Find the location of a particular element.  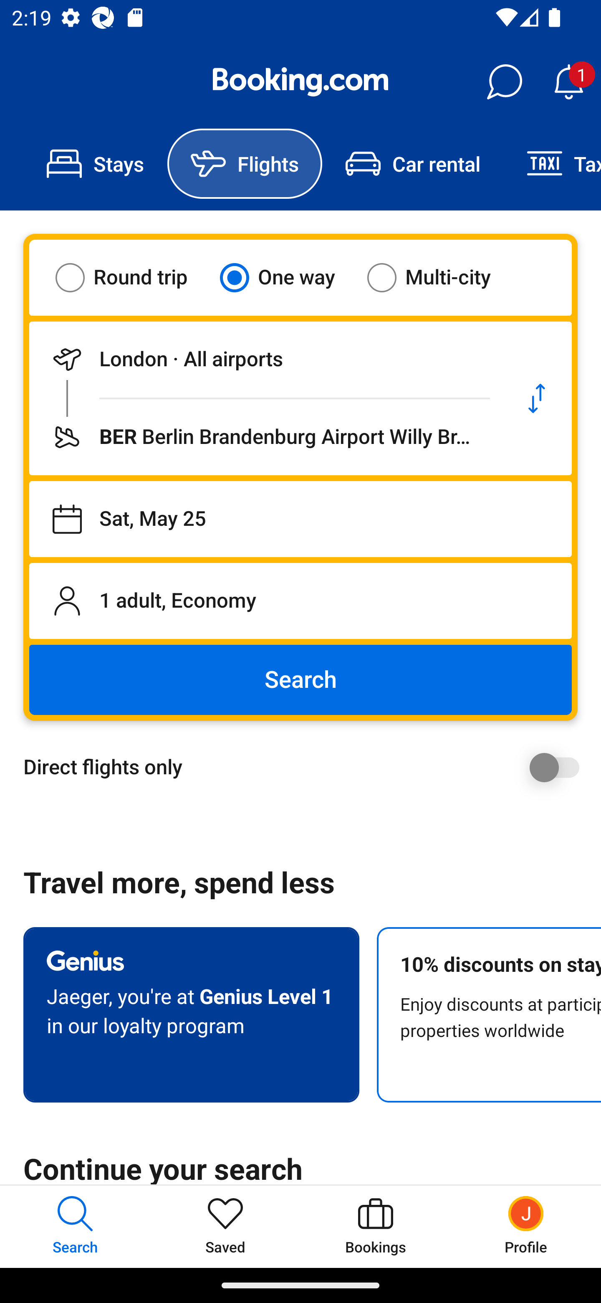

Bookings is located at coordinates (376, 1226).